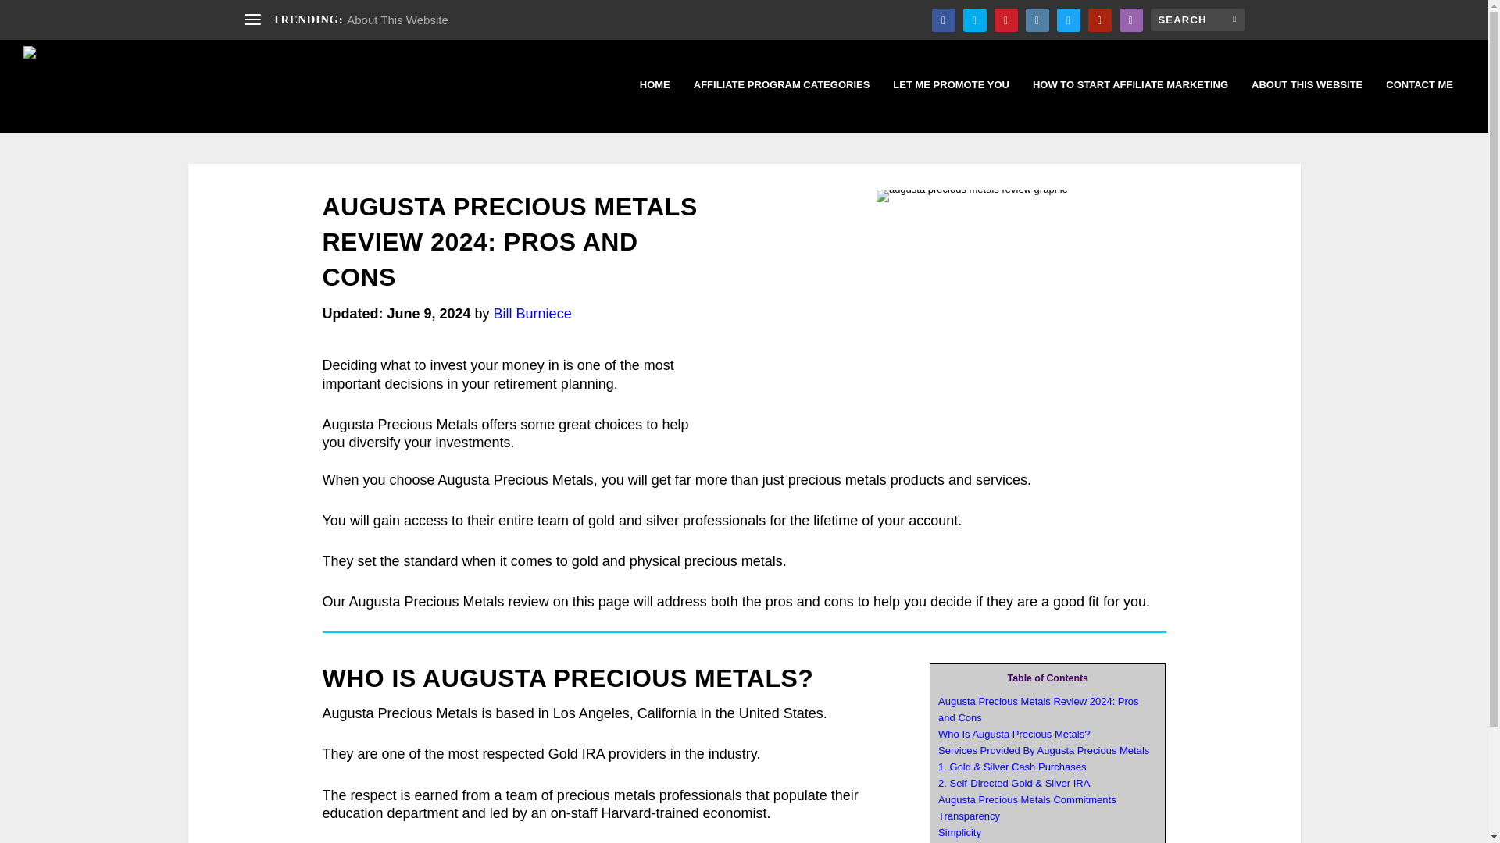 This screenshot has height=843, width=1500. I want to click on About This Website, so click(397, 20).